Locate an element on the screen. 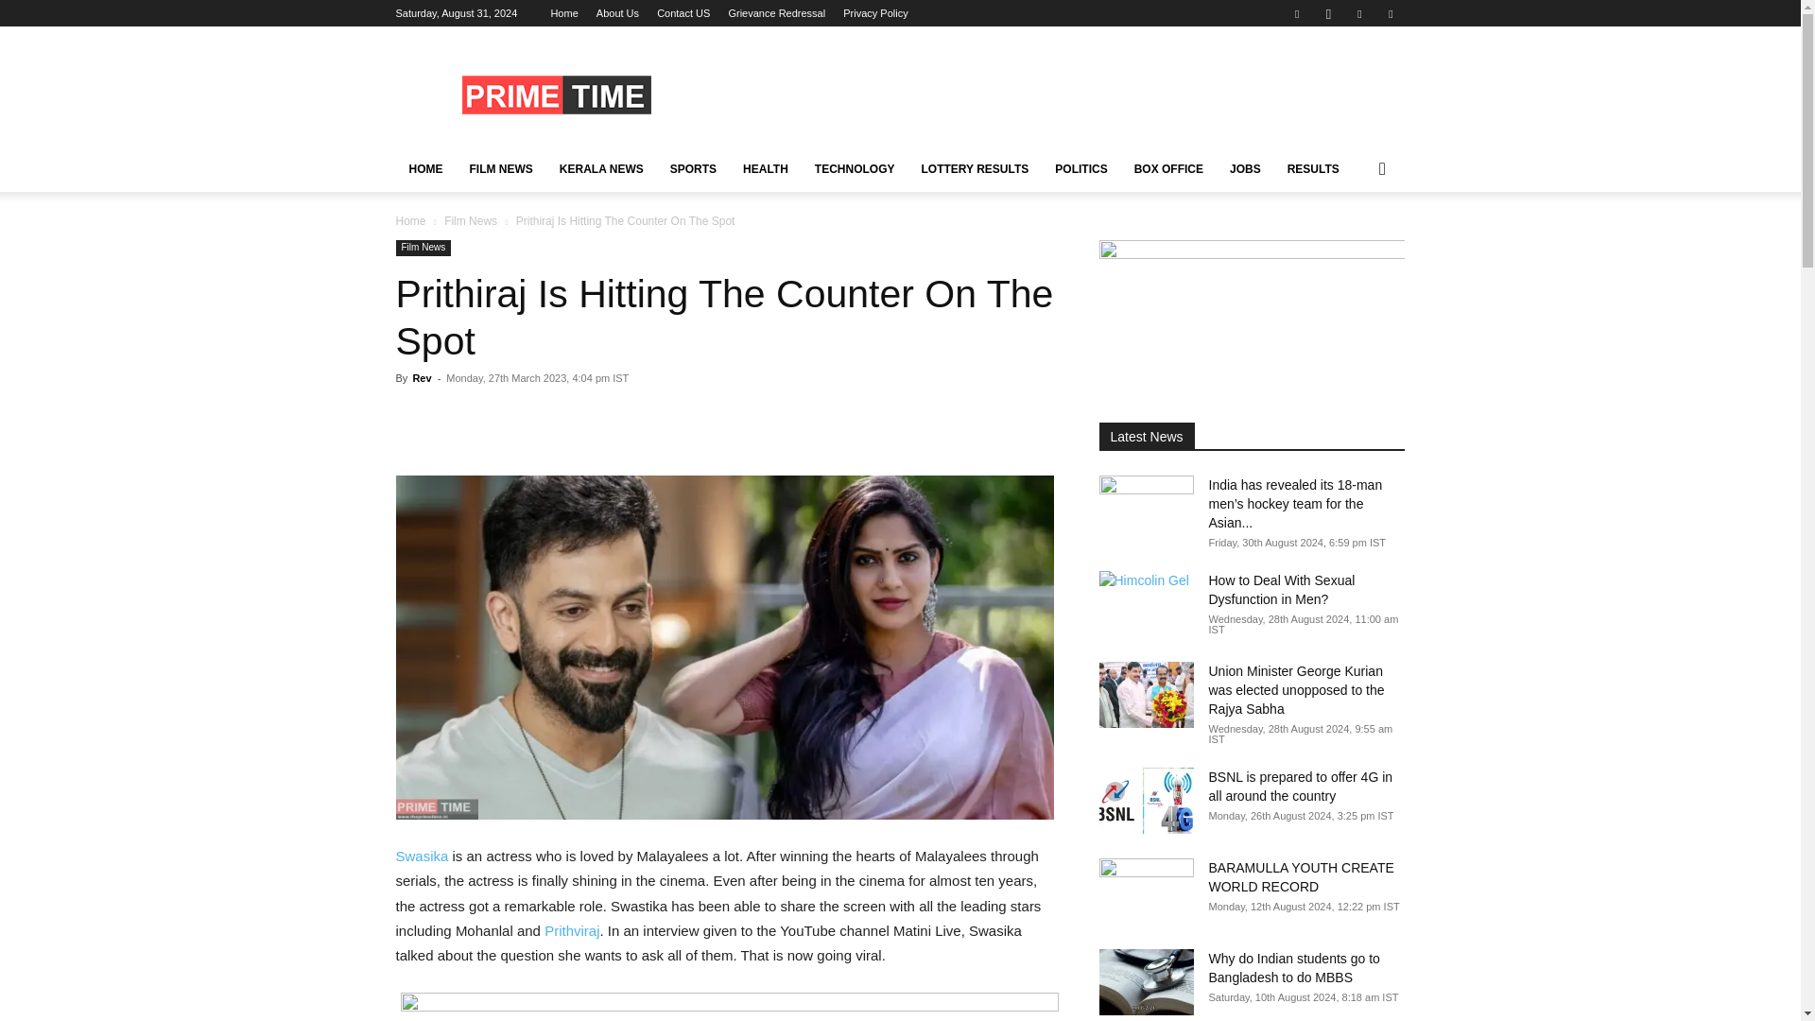 The height and width of the screenshot is (1021, 1815). Privacy Policy is located at coordinates (875, 13).